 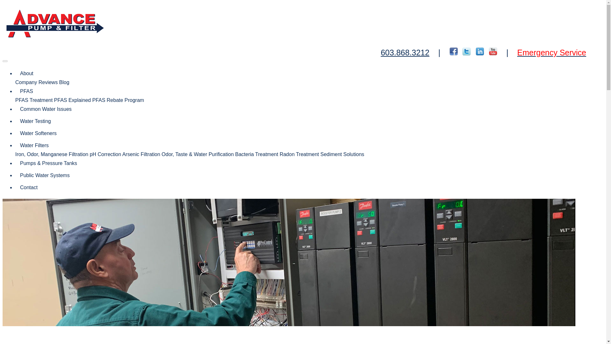 I want to click on Iron, Odor, Manganese Filtration, so click(x=52, y=154).